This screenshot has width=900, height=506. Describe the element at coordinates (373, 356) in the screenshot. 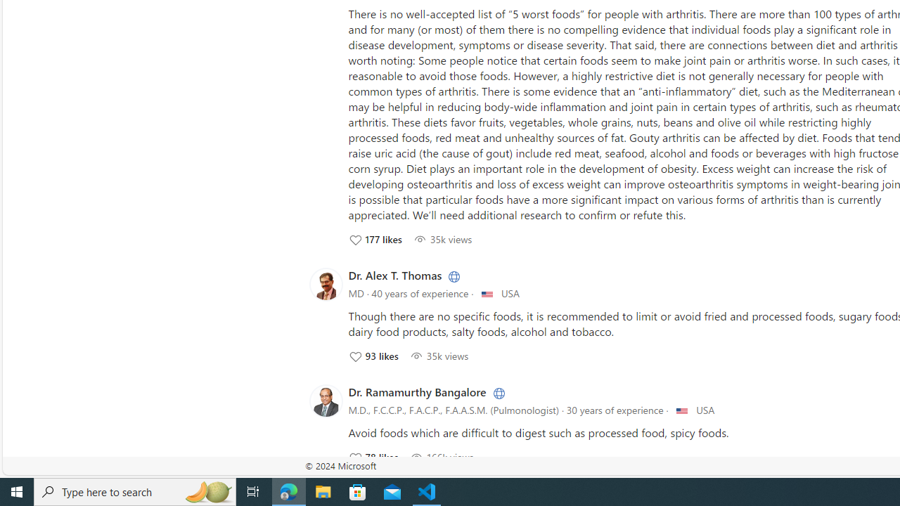

I see `93 Like; Click to Like` at that location.